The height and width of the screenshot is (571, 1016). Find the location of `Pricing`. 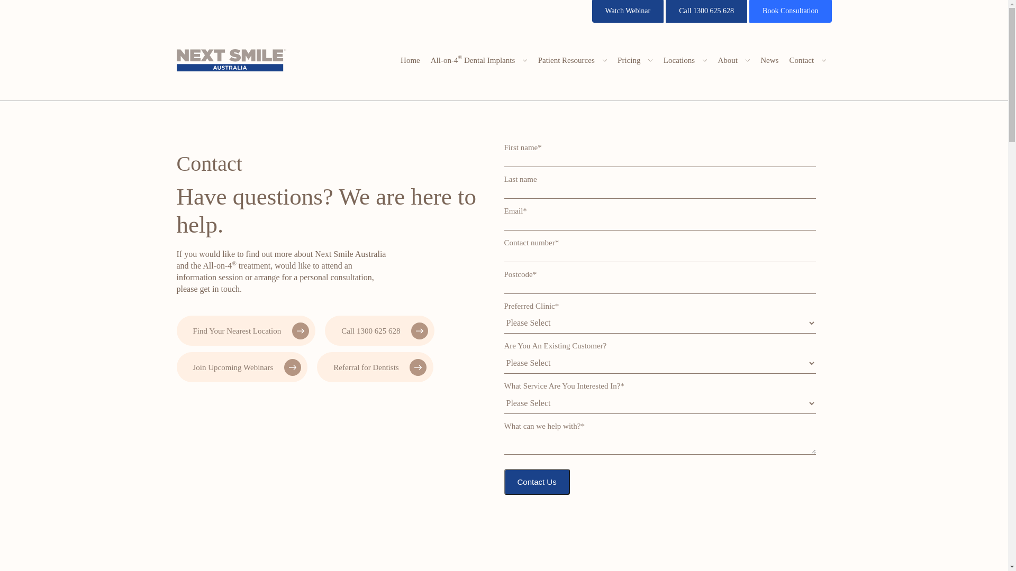

Pricing is located at coordinates (635, 60).